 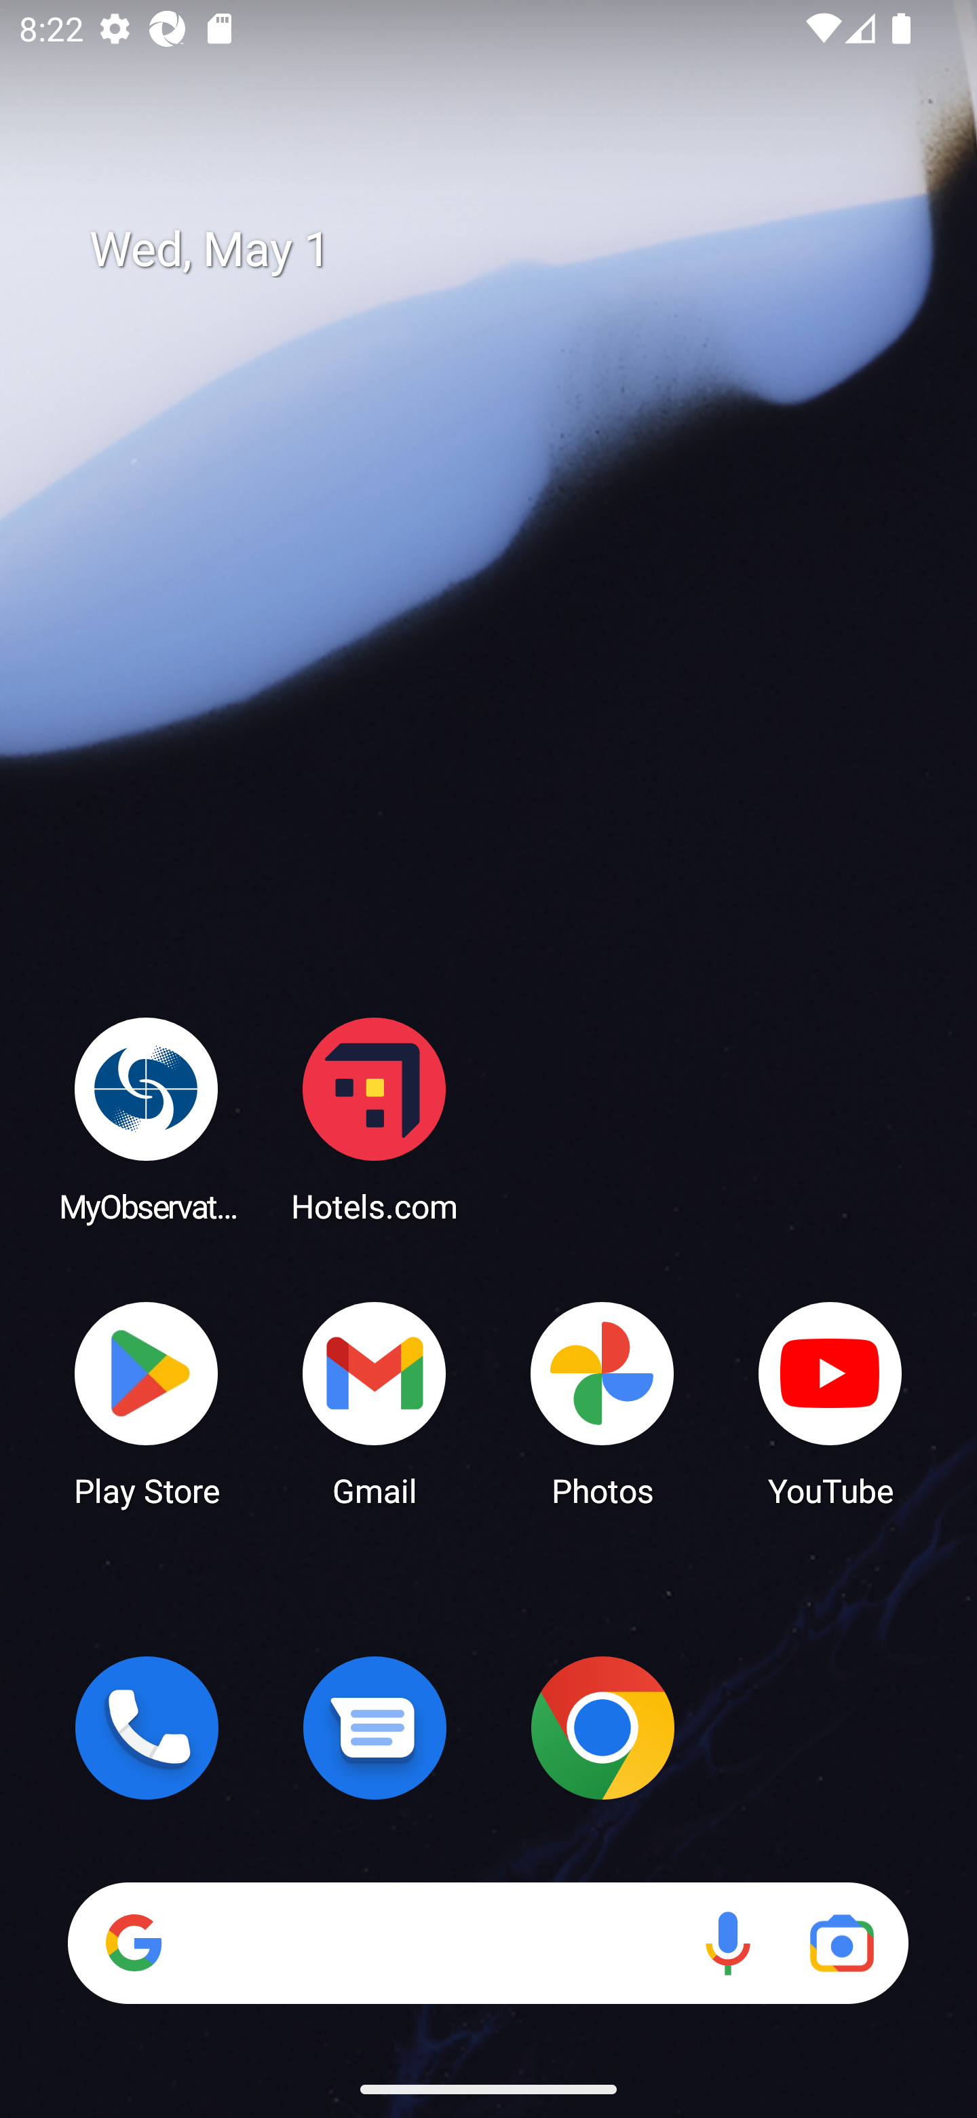 What do you see at coordinates (147, 1728) in the screenshot?
I see `Phone` at bounding box center [147, 1728].